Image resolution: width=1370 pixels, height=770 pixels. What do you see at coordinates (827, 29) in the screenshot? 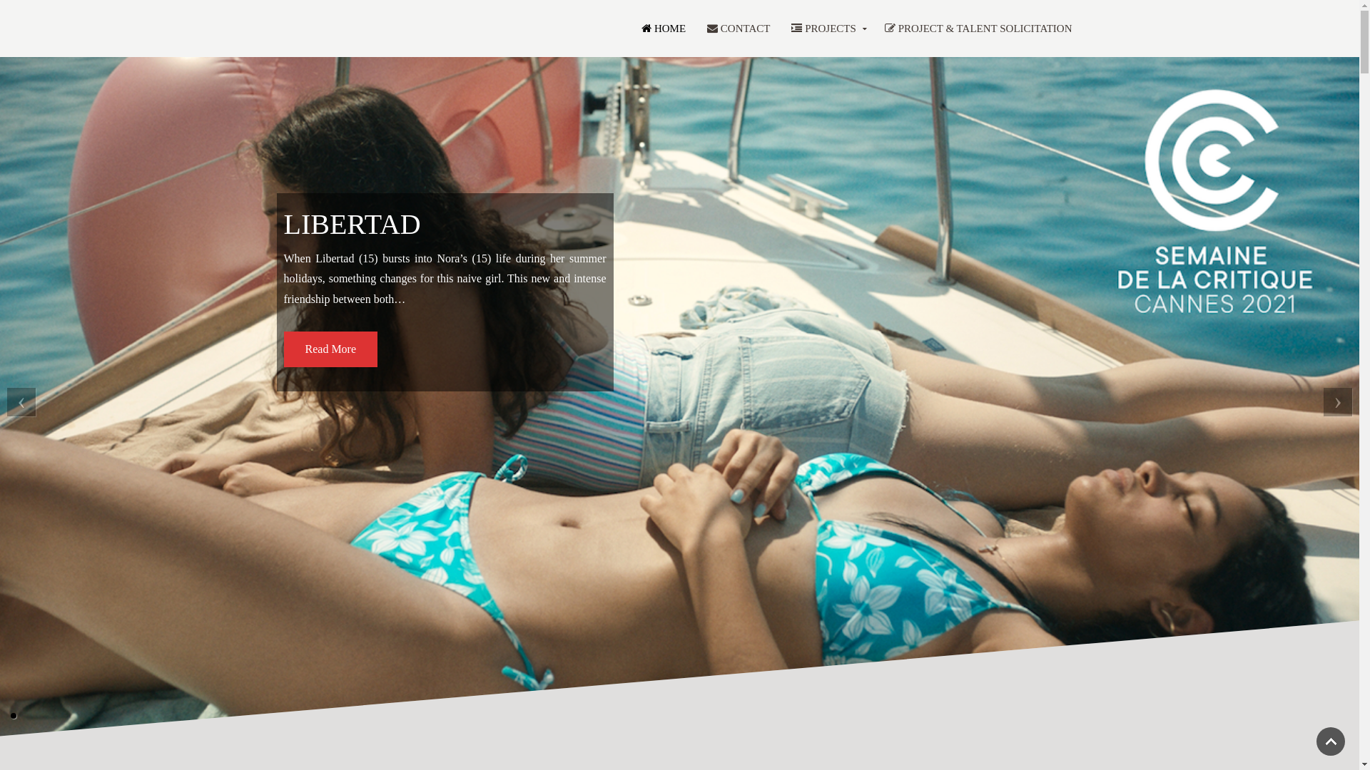
I see `PROJECTS` at bounding box center [827, 29].